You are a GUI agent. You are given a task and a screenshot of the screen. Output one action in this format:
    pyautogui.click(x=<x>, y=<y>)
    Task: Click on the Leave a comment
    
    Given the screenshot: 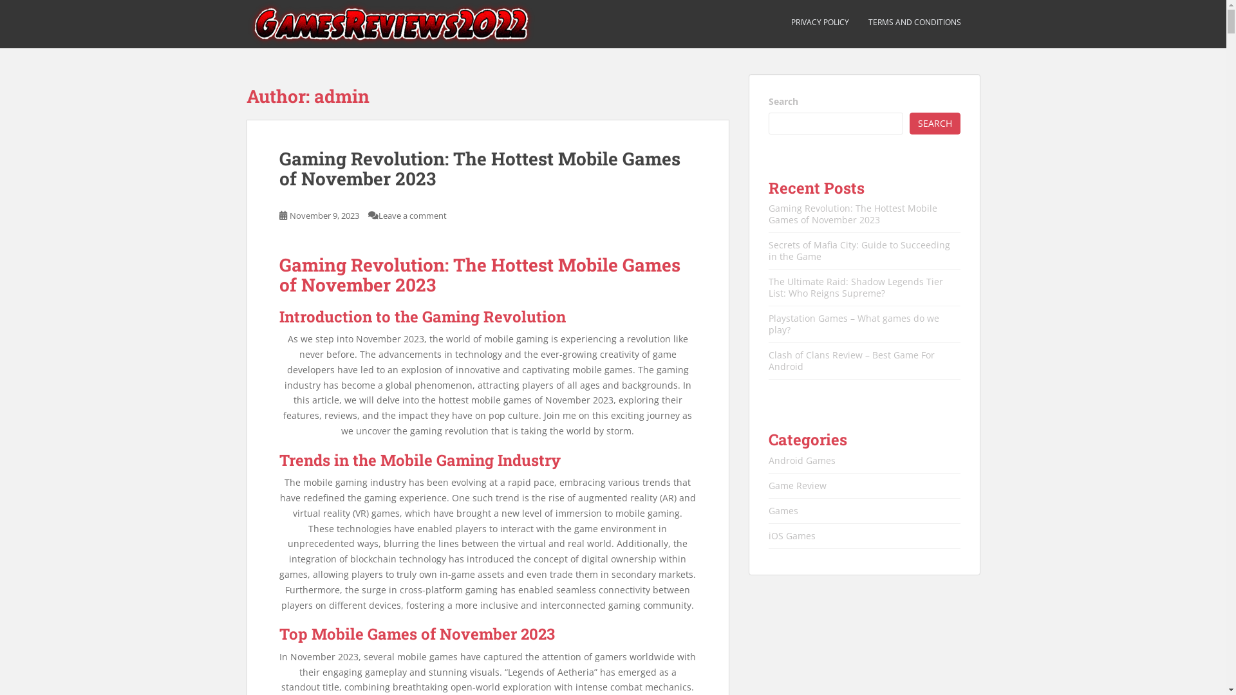 What is the action you would take?
    pyautogui.click(x=413, y=216)
    